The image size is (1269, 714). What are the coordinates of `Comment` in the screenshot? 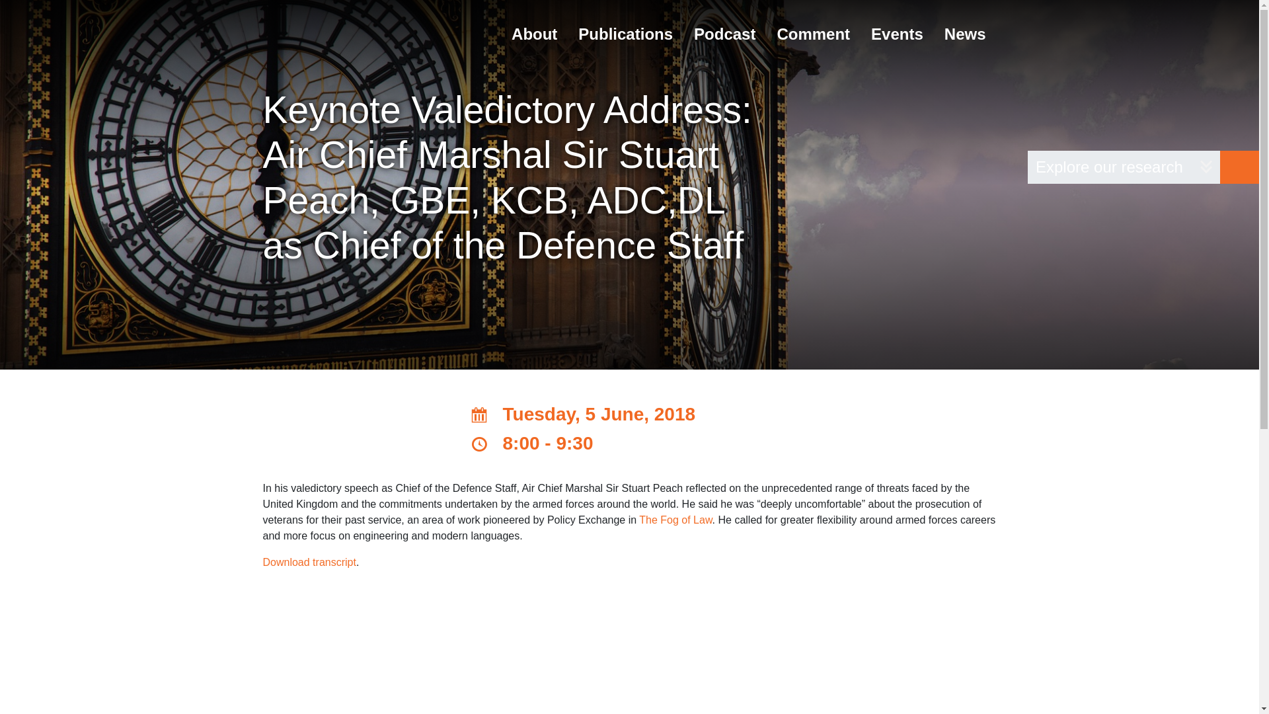 It's located at (813, 33).